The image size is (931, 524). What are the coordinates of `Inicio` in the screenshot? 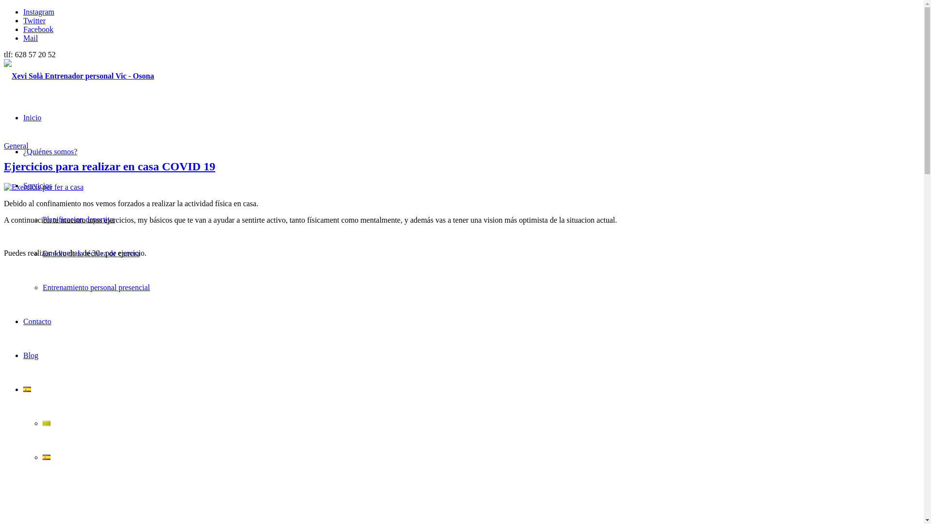 It's located at (32, 117).